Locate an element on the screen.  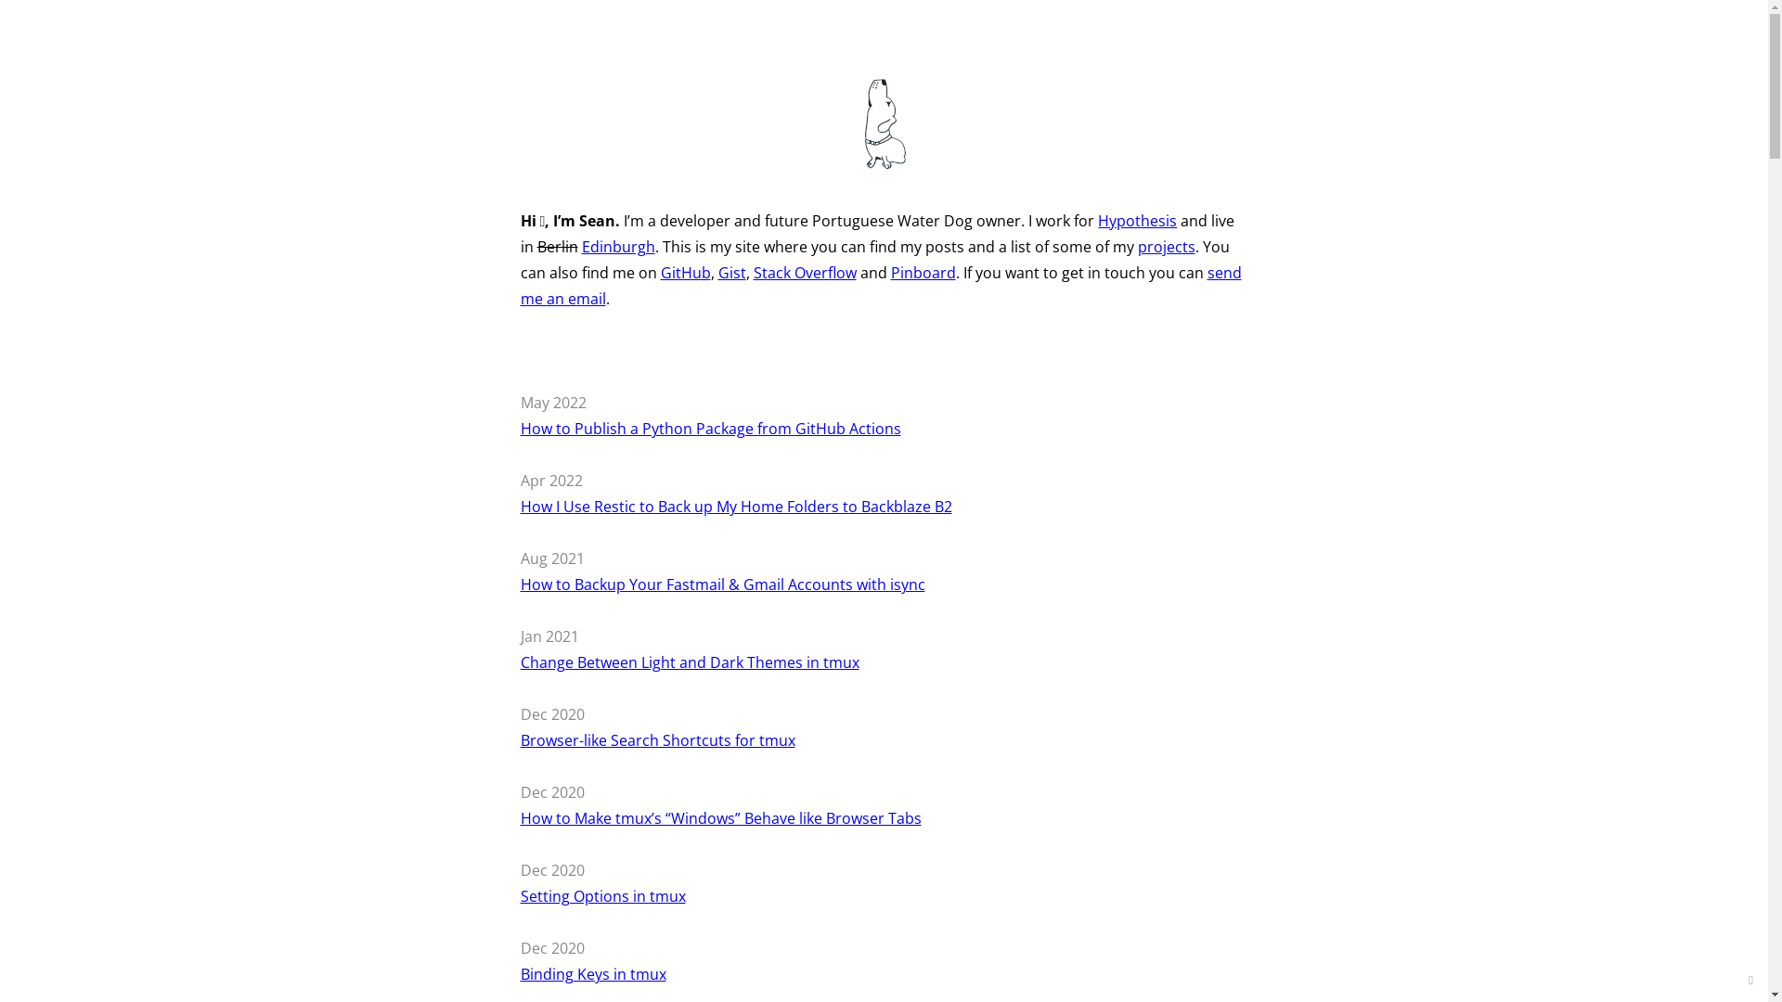
How to Publish a Python Package from GitHub Actions is located at coordinates (710, 429).